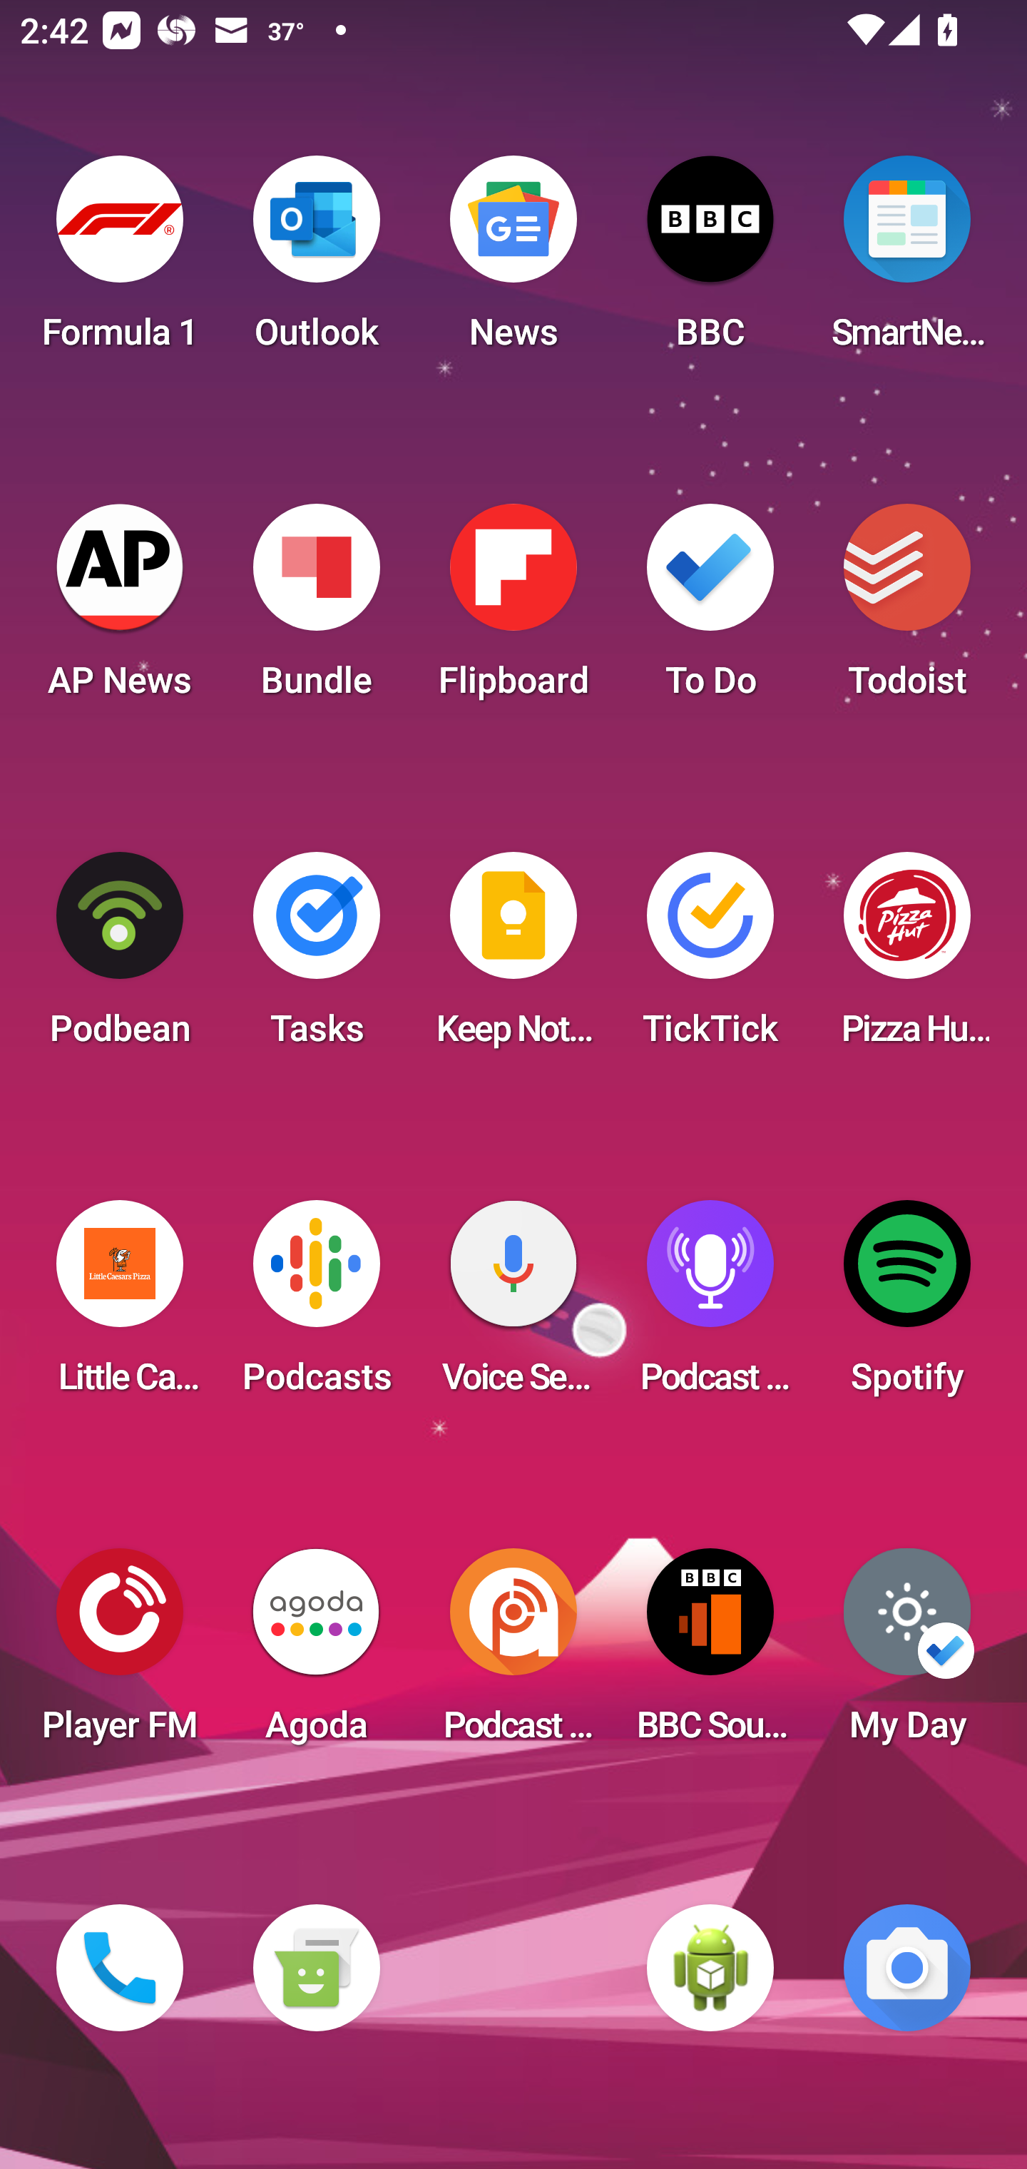  What do you see at coordinates (316, 1654) in the screenshot?
I see `Agoda` at bounding box center [316, 1654].